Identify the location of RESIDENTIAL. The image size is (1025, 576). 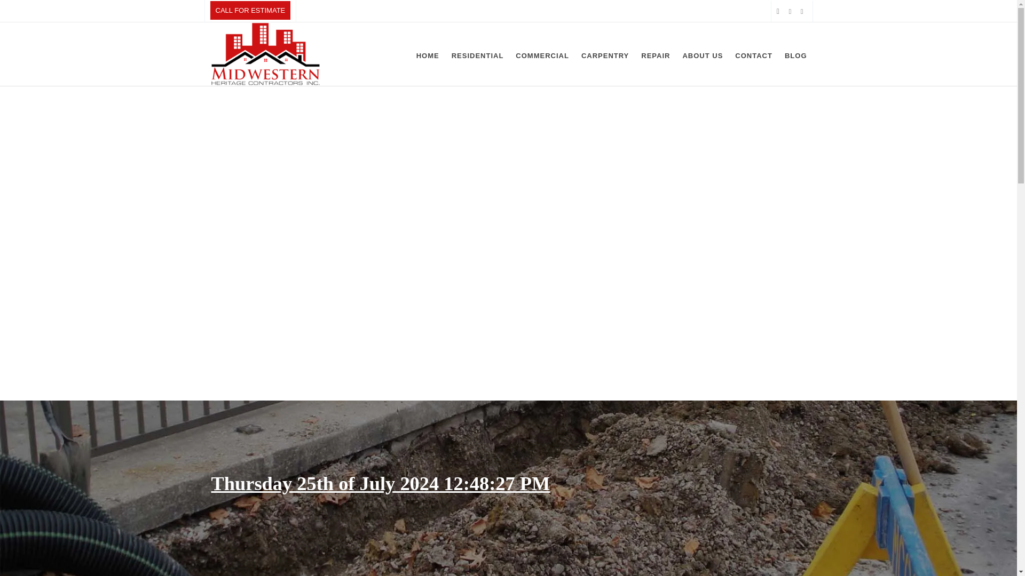
(477, 54).